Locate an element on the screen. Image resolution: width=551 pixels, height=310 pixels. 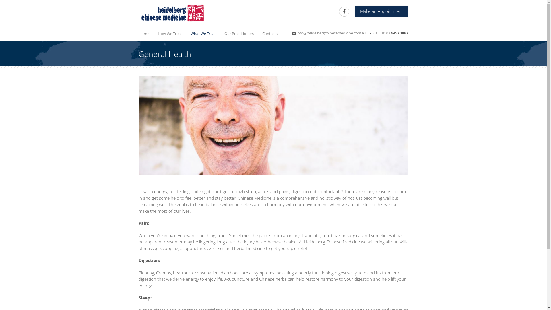
Home is located at coordinates (144, 33).